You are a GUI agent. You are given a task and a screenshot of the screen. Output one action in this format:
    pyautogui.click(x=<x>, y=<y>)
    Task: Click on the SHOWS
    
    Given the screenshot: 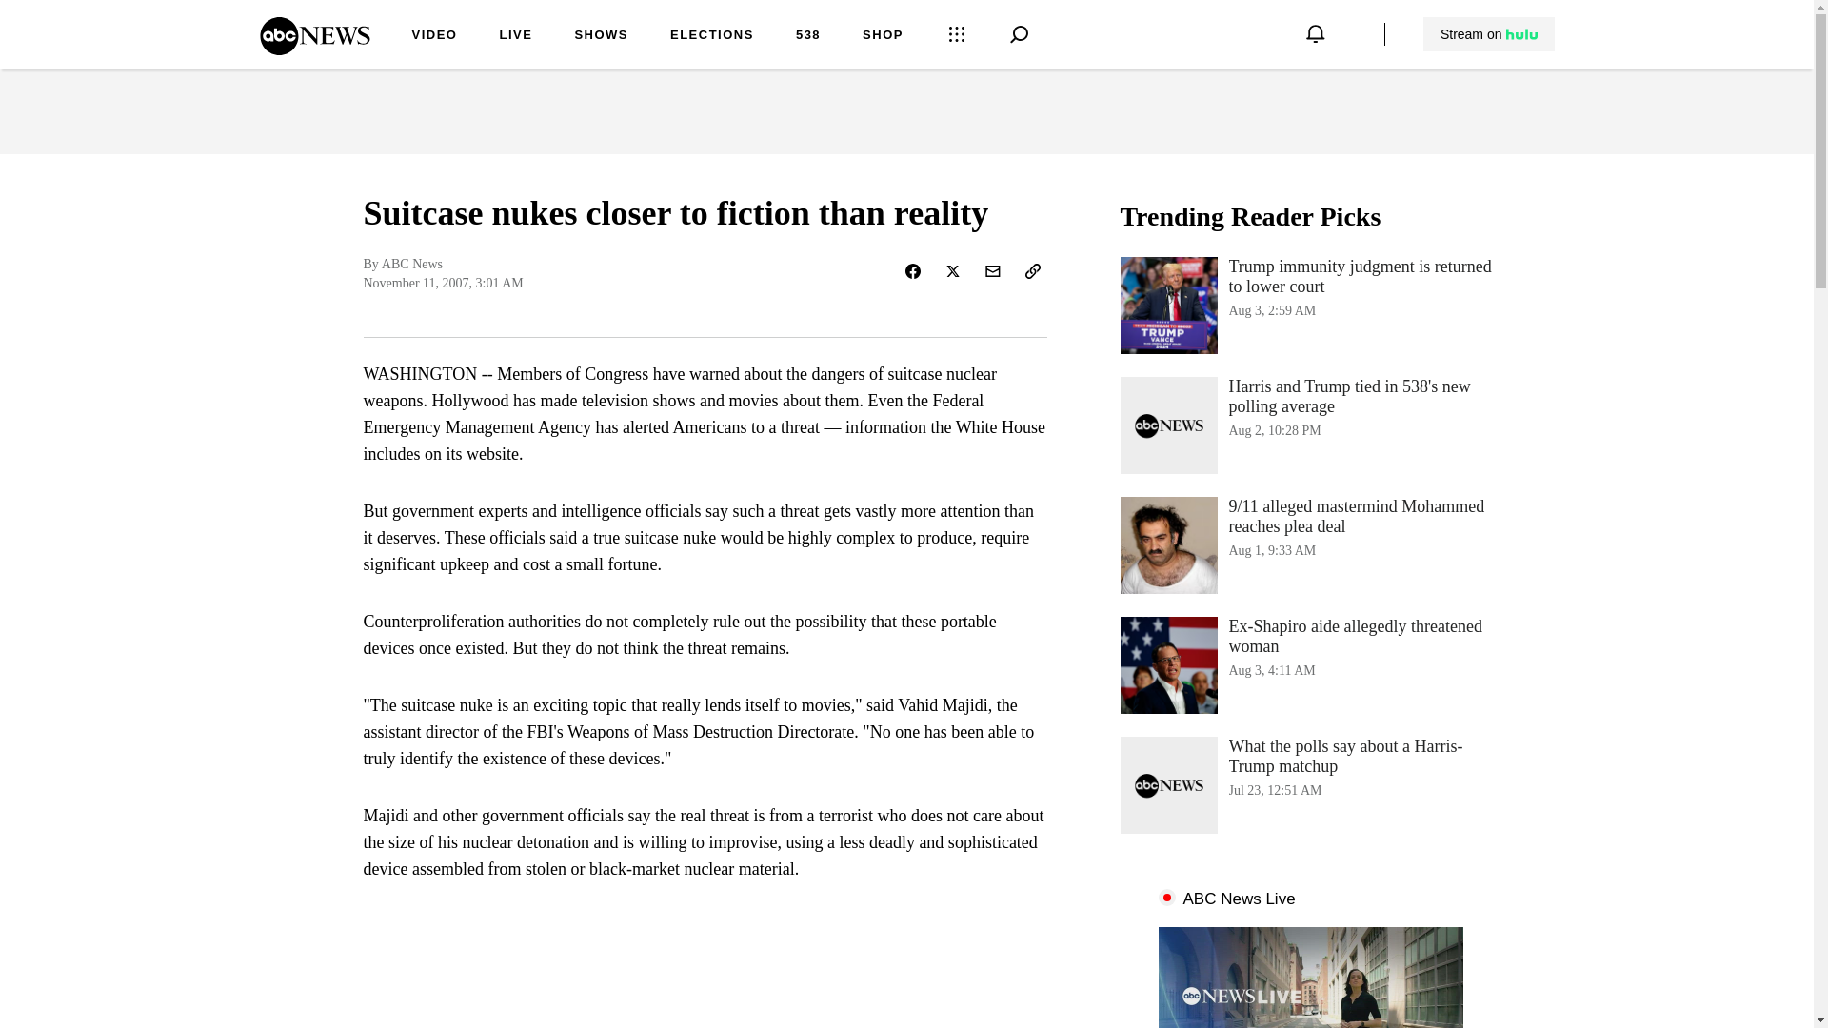 What is the action you would take?
    pyautogui.click(x=1310, y=664)
    